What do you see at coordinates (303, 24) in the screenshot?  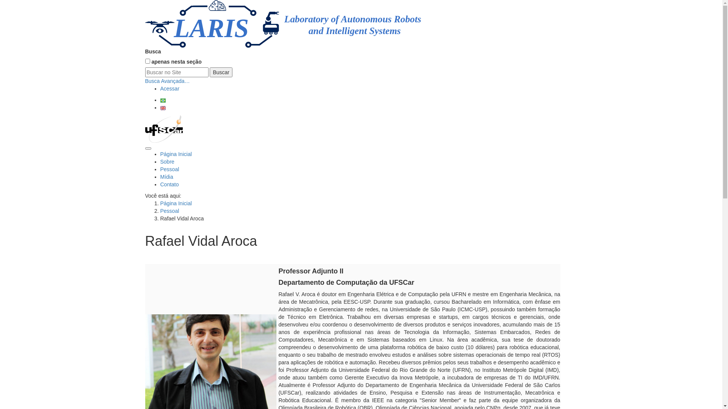 I see `Plone site` at bounding box center [303, 24].